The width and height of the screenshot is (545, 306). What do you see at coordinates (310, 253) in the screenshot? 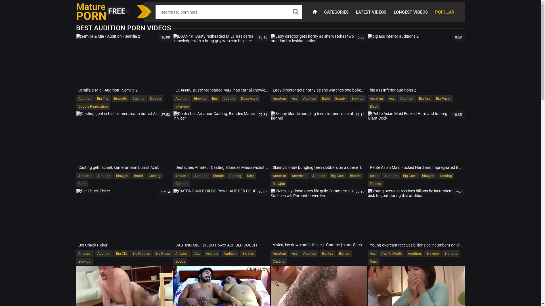
I see `Audition` at bounding box center [310, 253].